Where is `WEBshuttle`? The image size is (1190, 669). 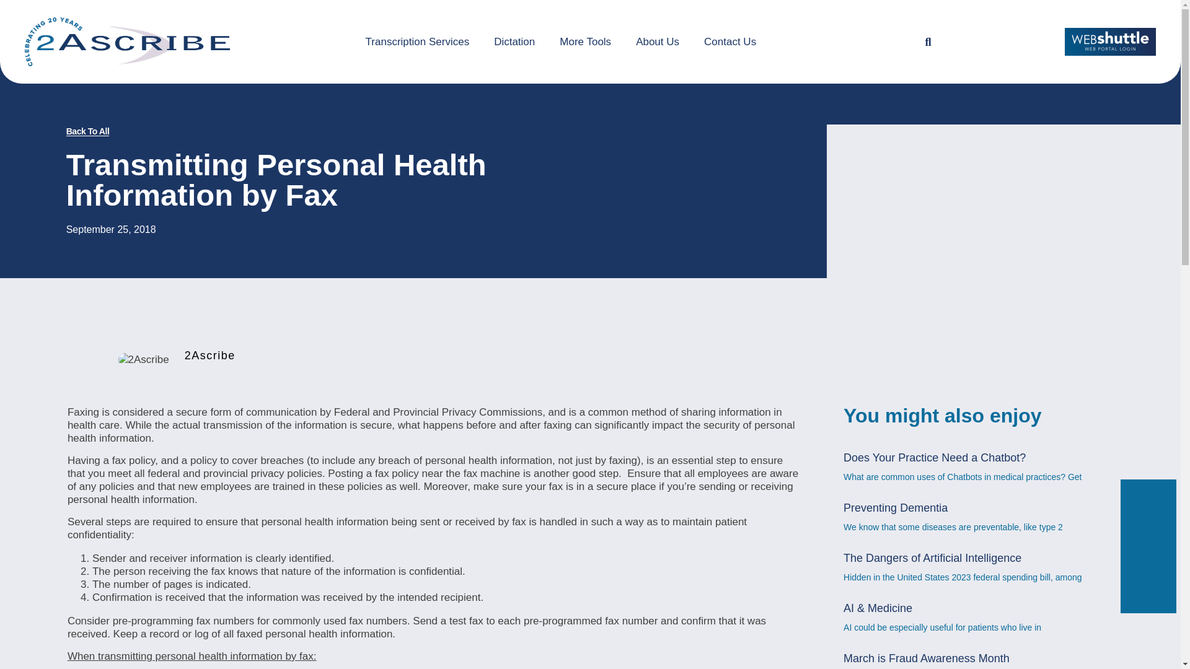
WEBshuttle is located at coordinates (1110, 42).